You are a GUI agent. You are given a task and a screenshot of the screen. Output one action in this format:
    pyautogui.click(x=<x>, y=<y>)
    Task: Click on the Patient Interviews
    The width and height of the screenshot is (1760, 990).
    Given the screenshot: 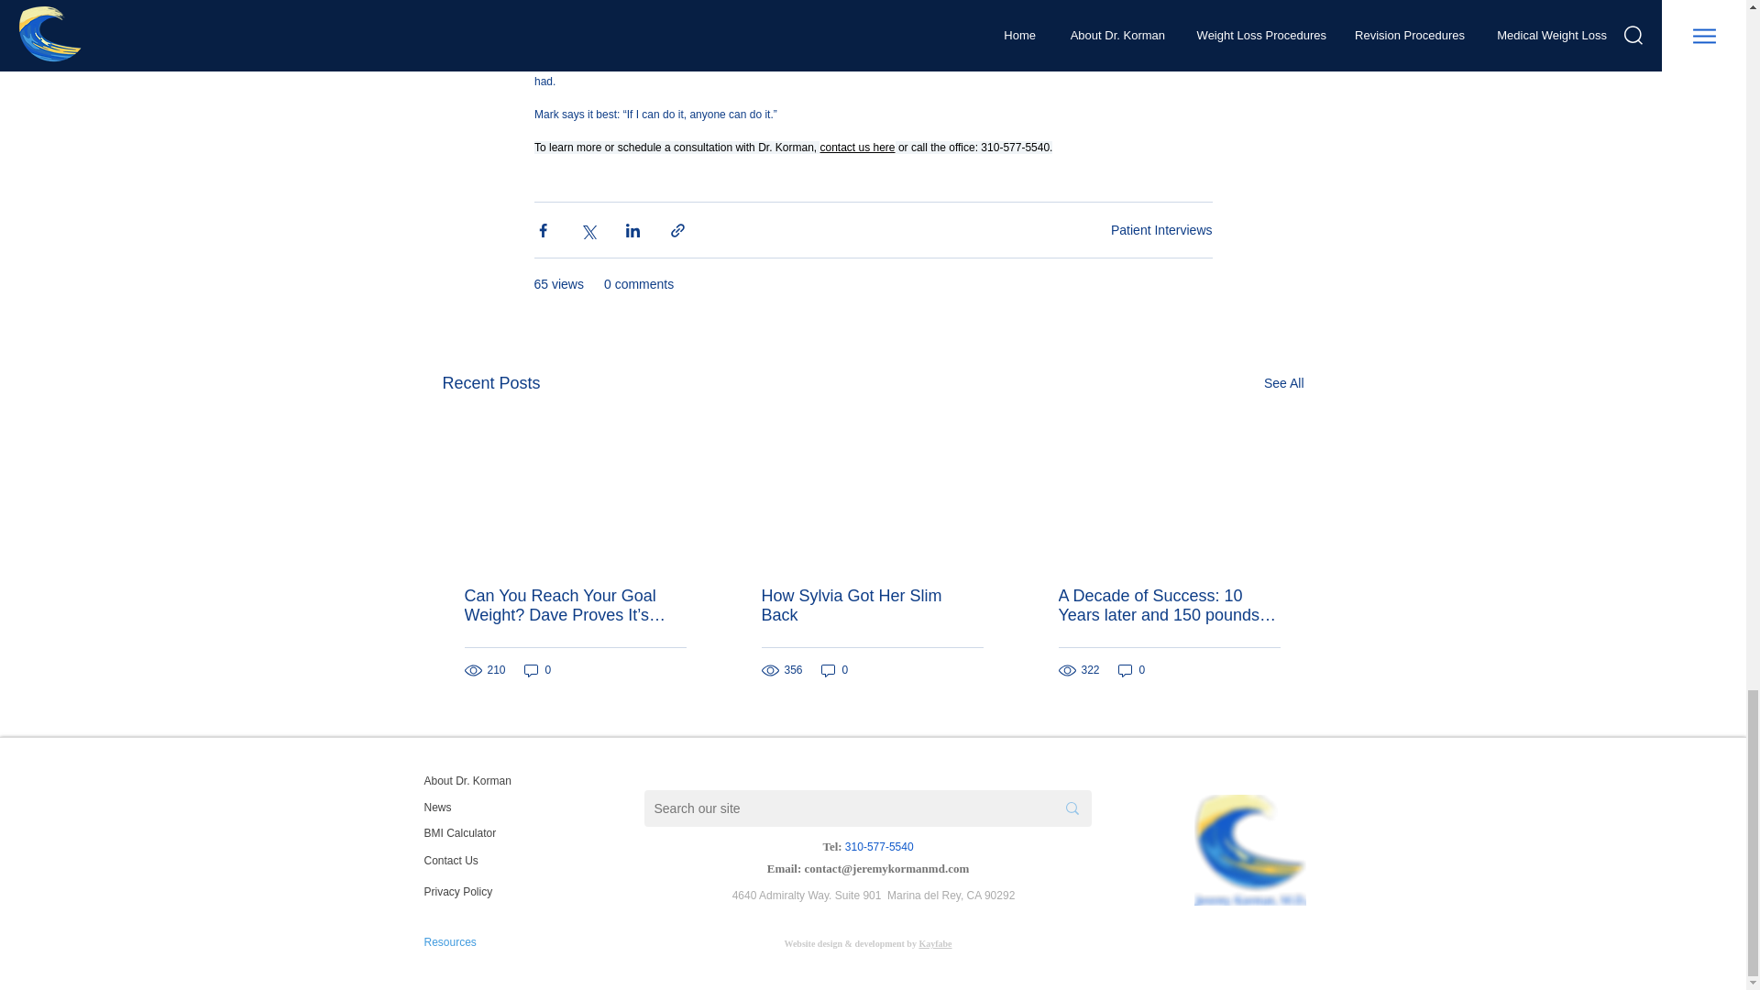 What is the action you would take?
    pyautogui.click(x=1160, y=230)
    